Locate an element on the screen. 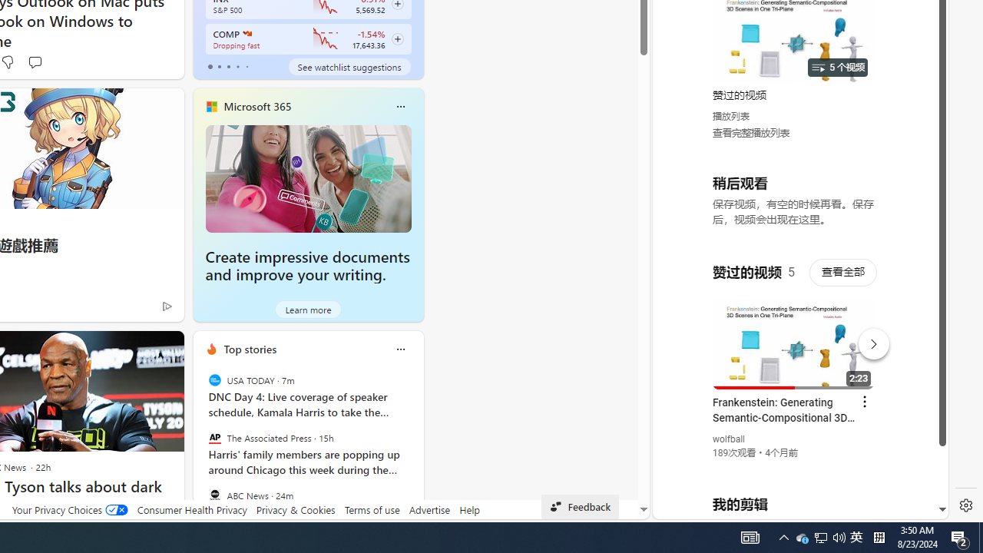  YouTube is located at coordinates (794, 332).